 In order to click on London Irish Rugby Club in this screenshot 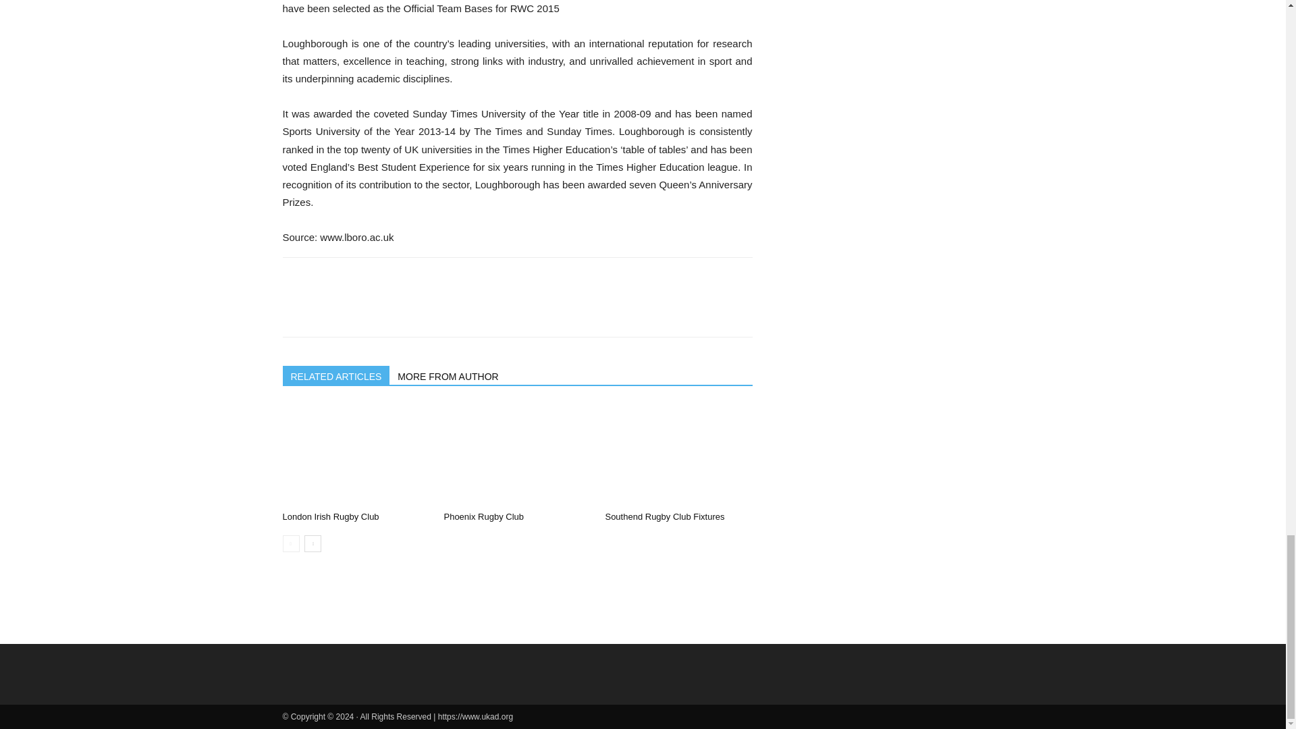, I will do `click(355, 455)`.